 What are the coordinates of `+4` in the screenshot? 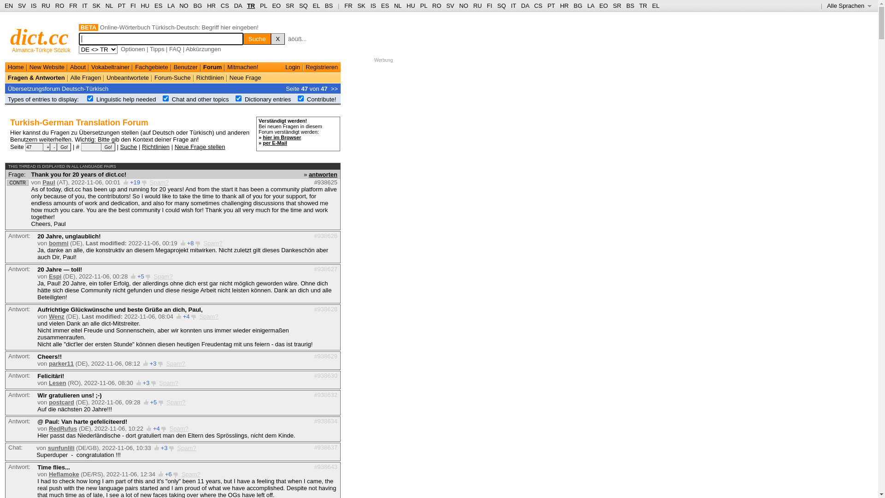 It's located at (157, 429).